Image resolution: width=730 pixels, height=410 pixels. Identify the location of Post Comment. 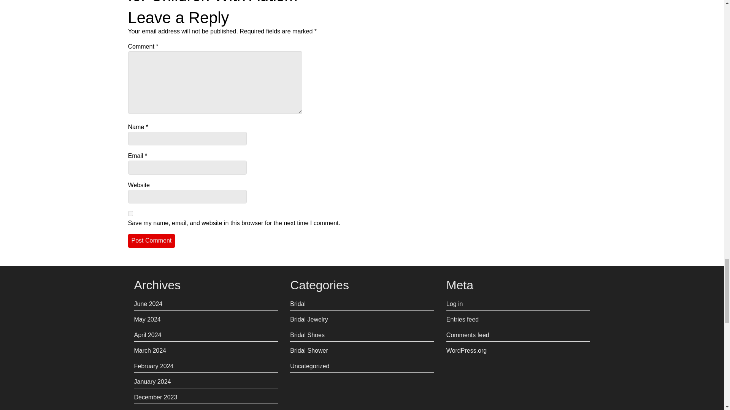
(151, 241).